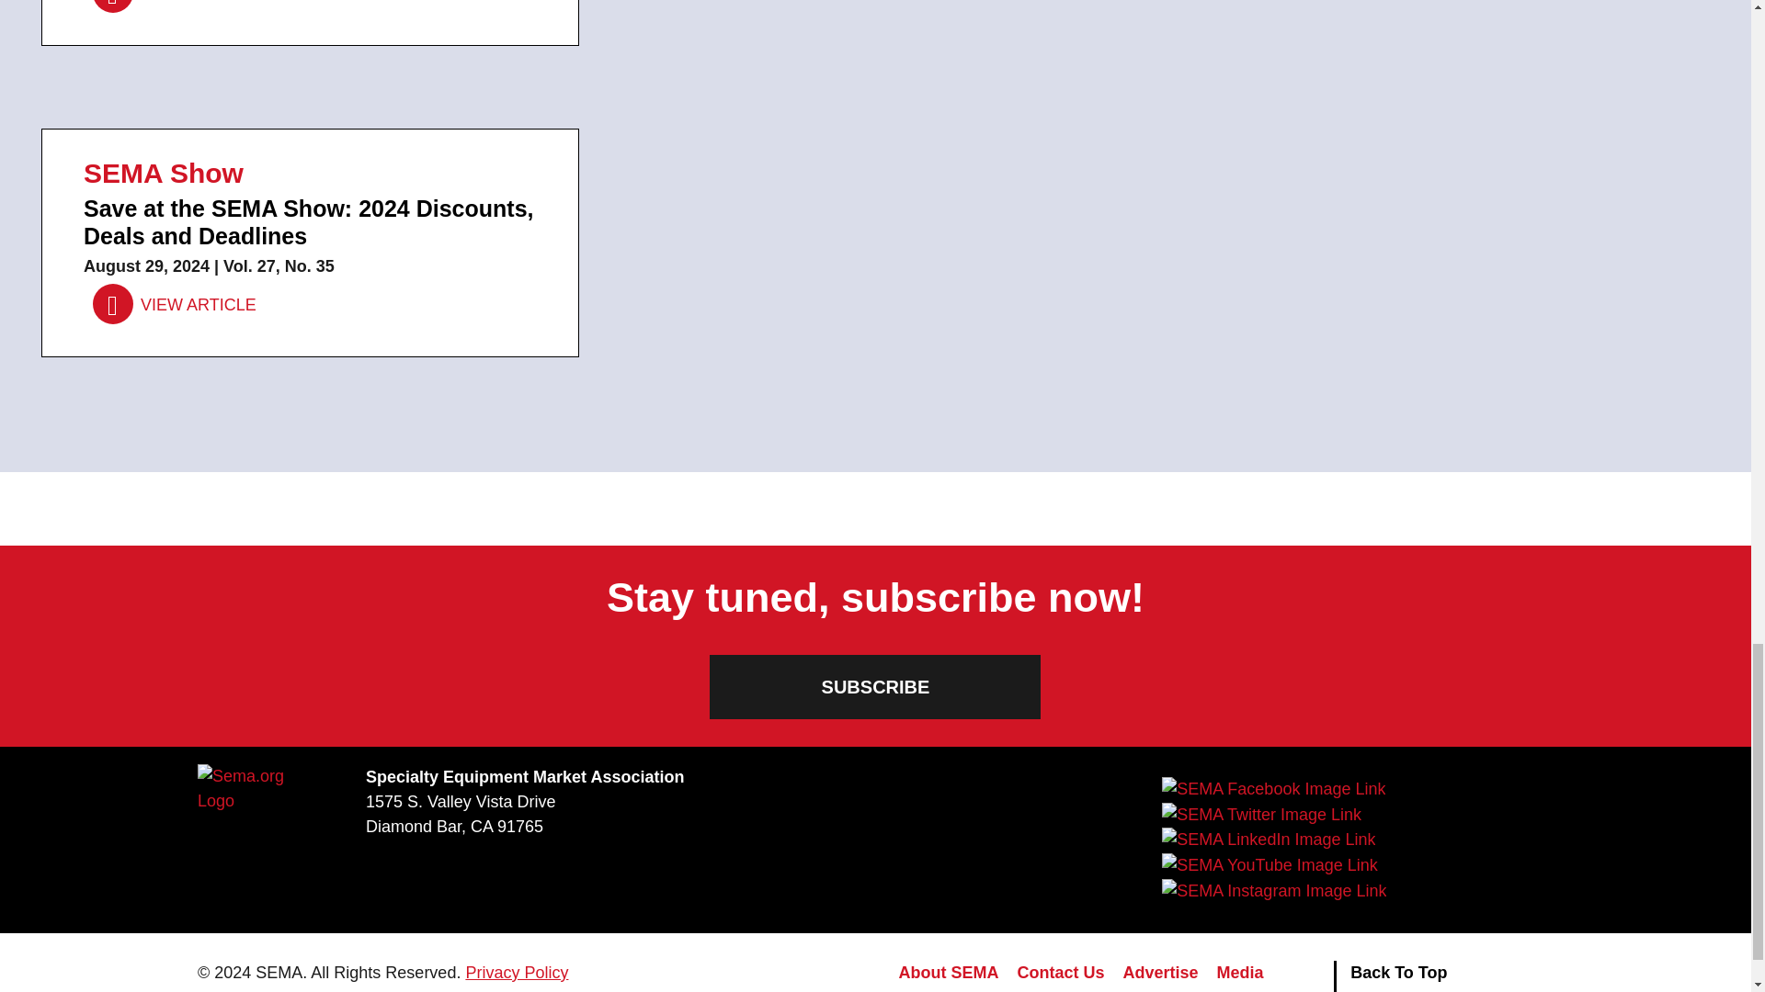 The image size is (1765, 992). I want to click on Save at the SEMA Show: 2024 Discounts, Deals and Deadlines, so click(175, 305).